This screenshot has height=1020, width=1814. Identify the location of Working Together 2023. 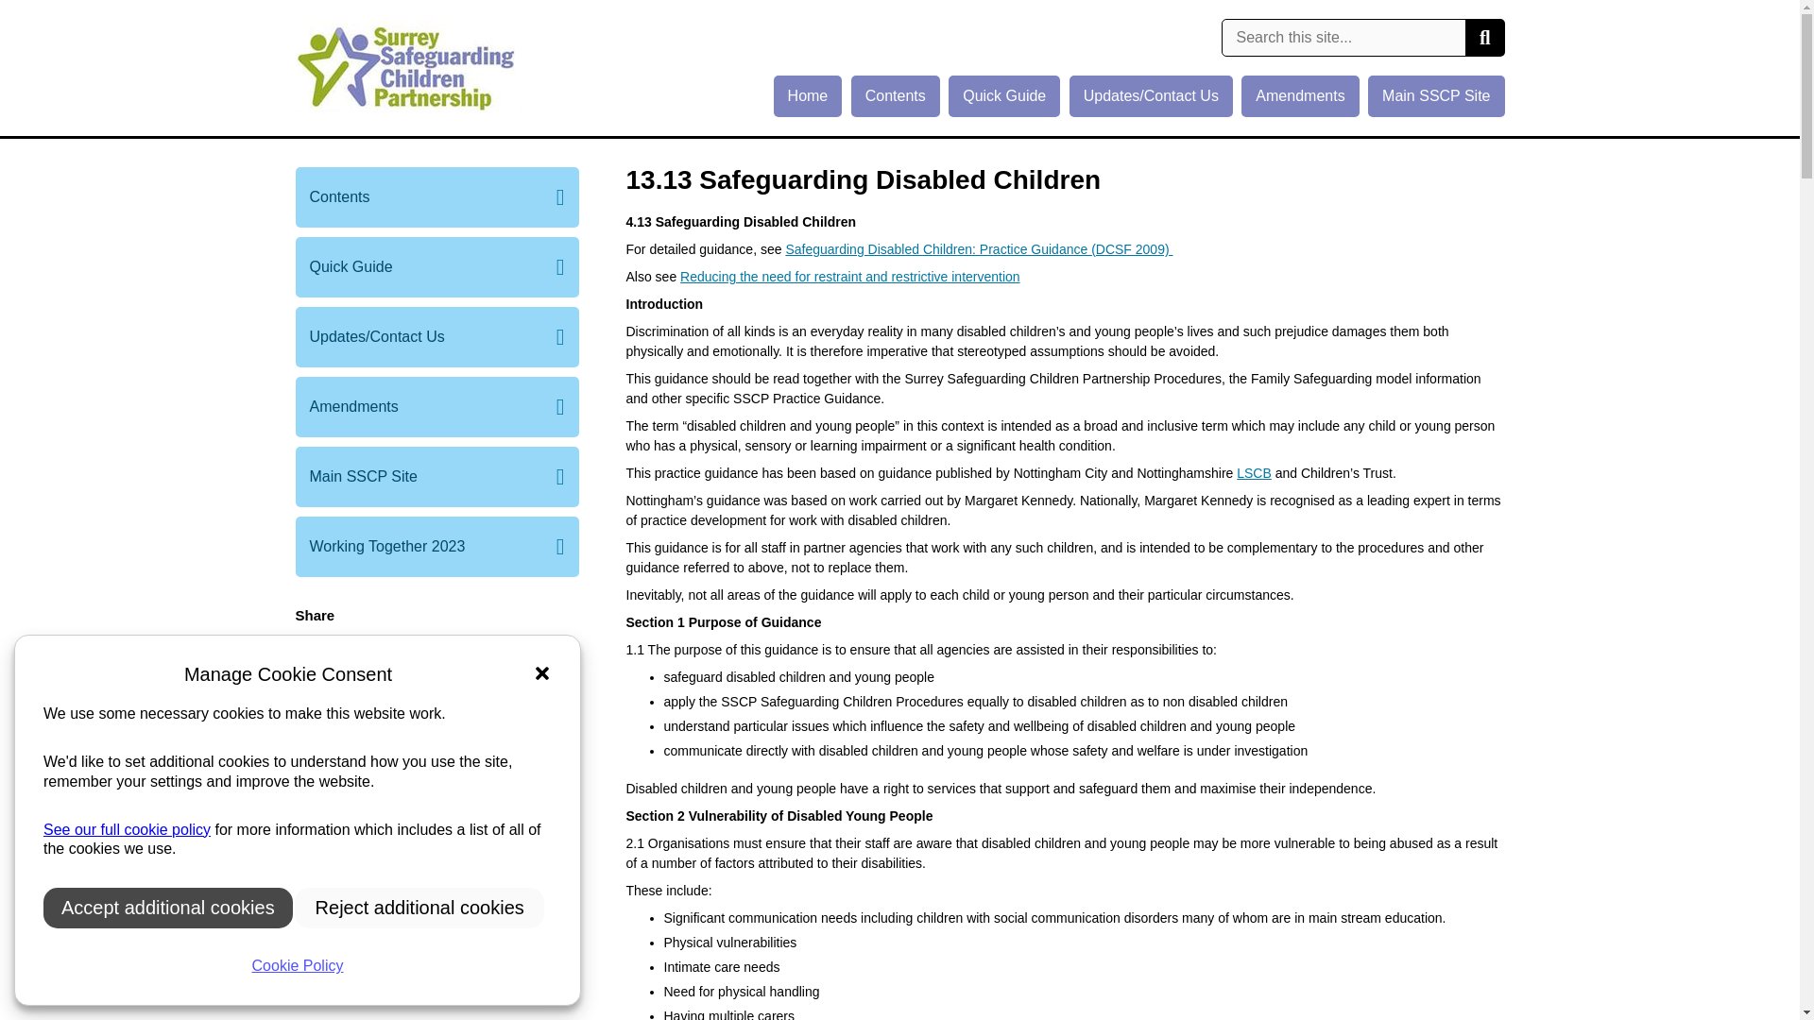
(436, 546).